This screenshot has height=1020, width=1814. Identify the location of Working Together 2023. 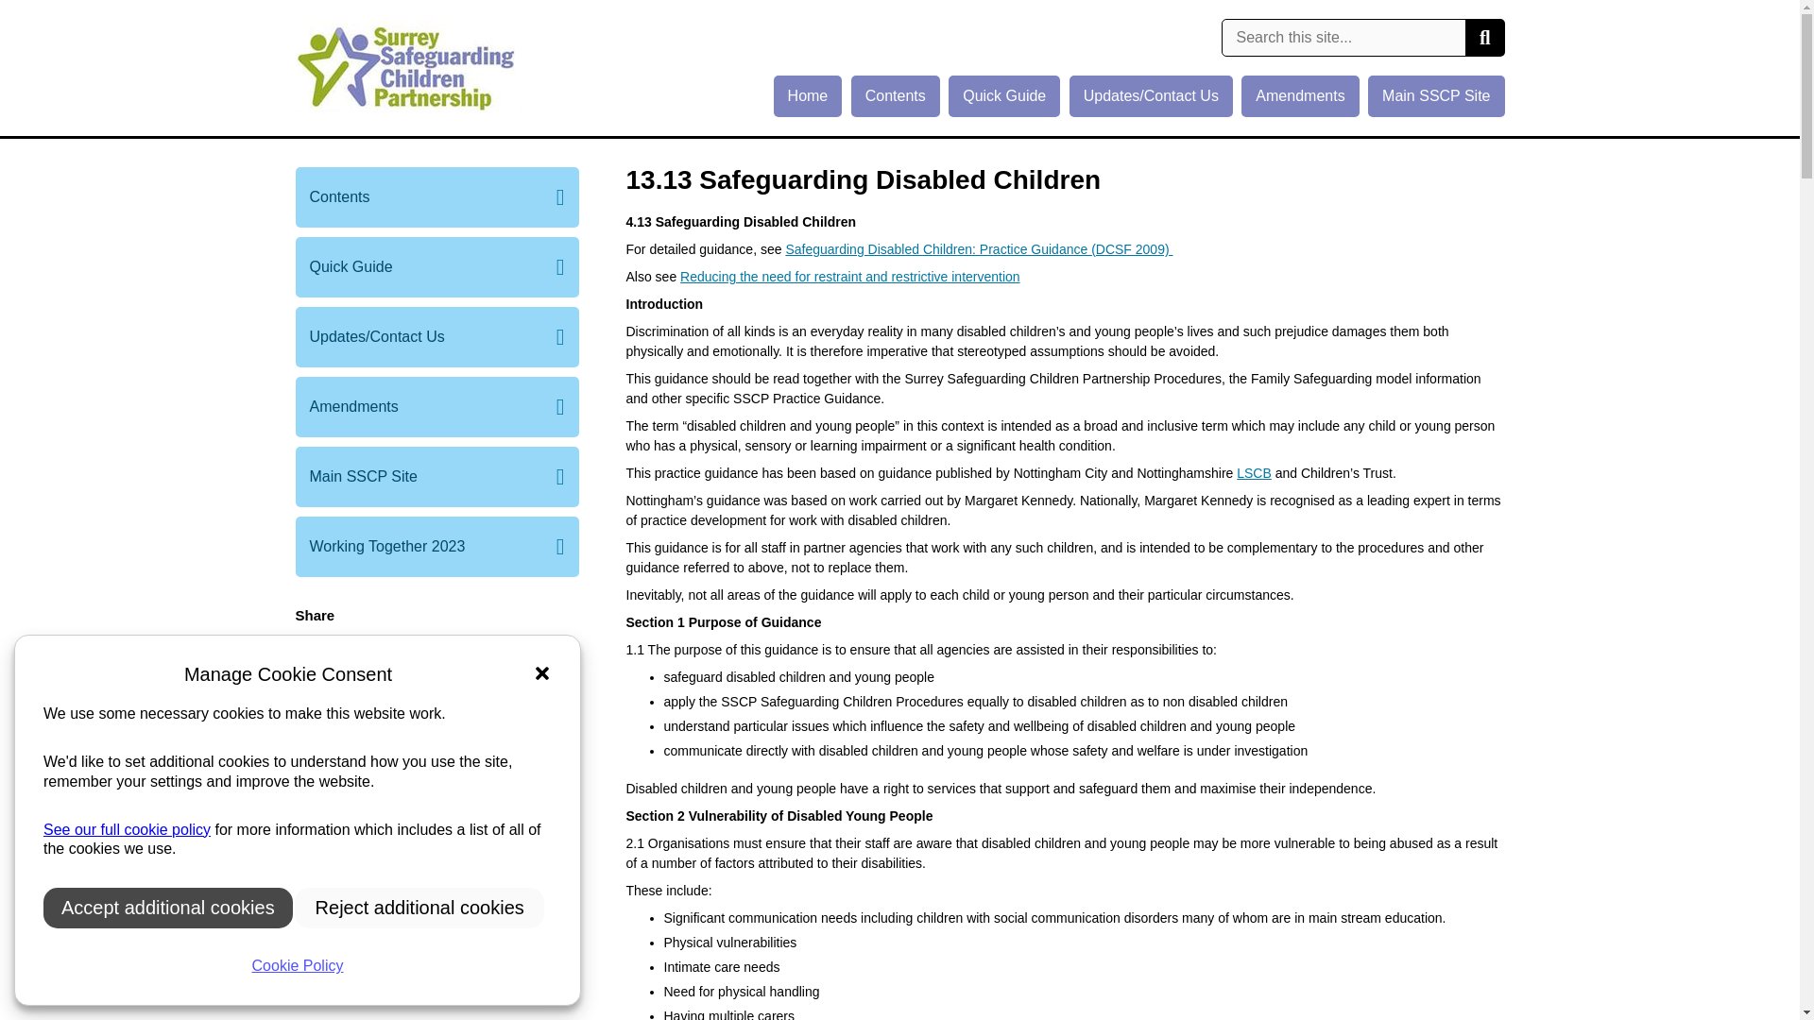
(436, 546).